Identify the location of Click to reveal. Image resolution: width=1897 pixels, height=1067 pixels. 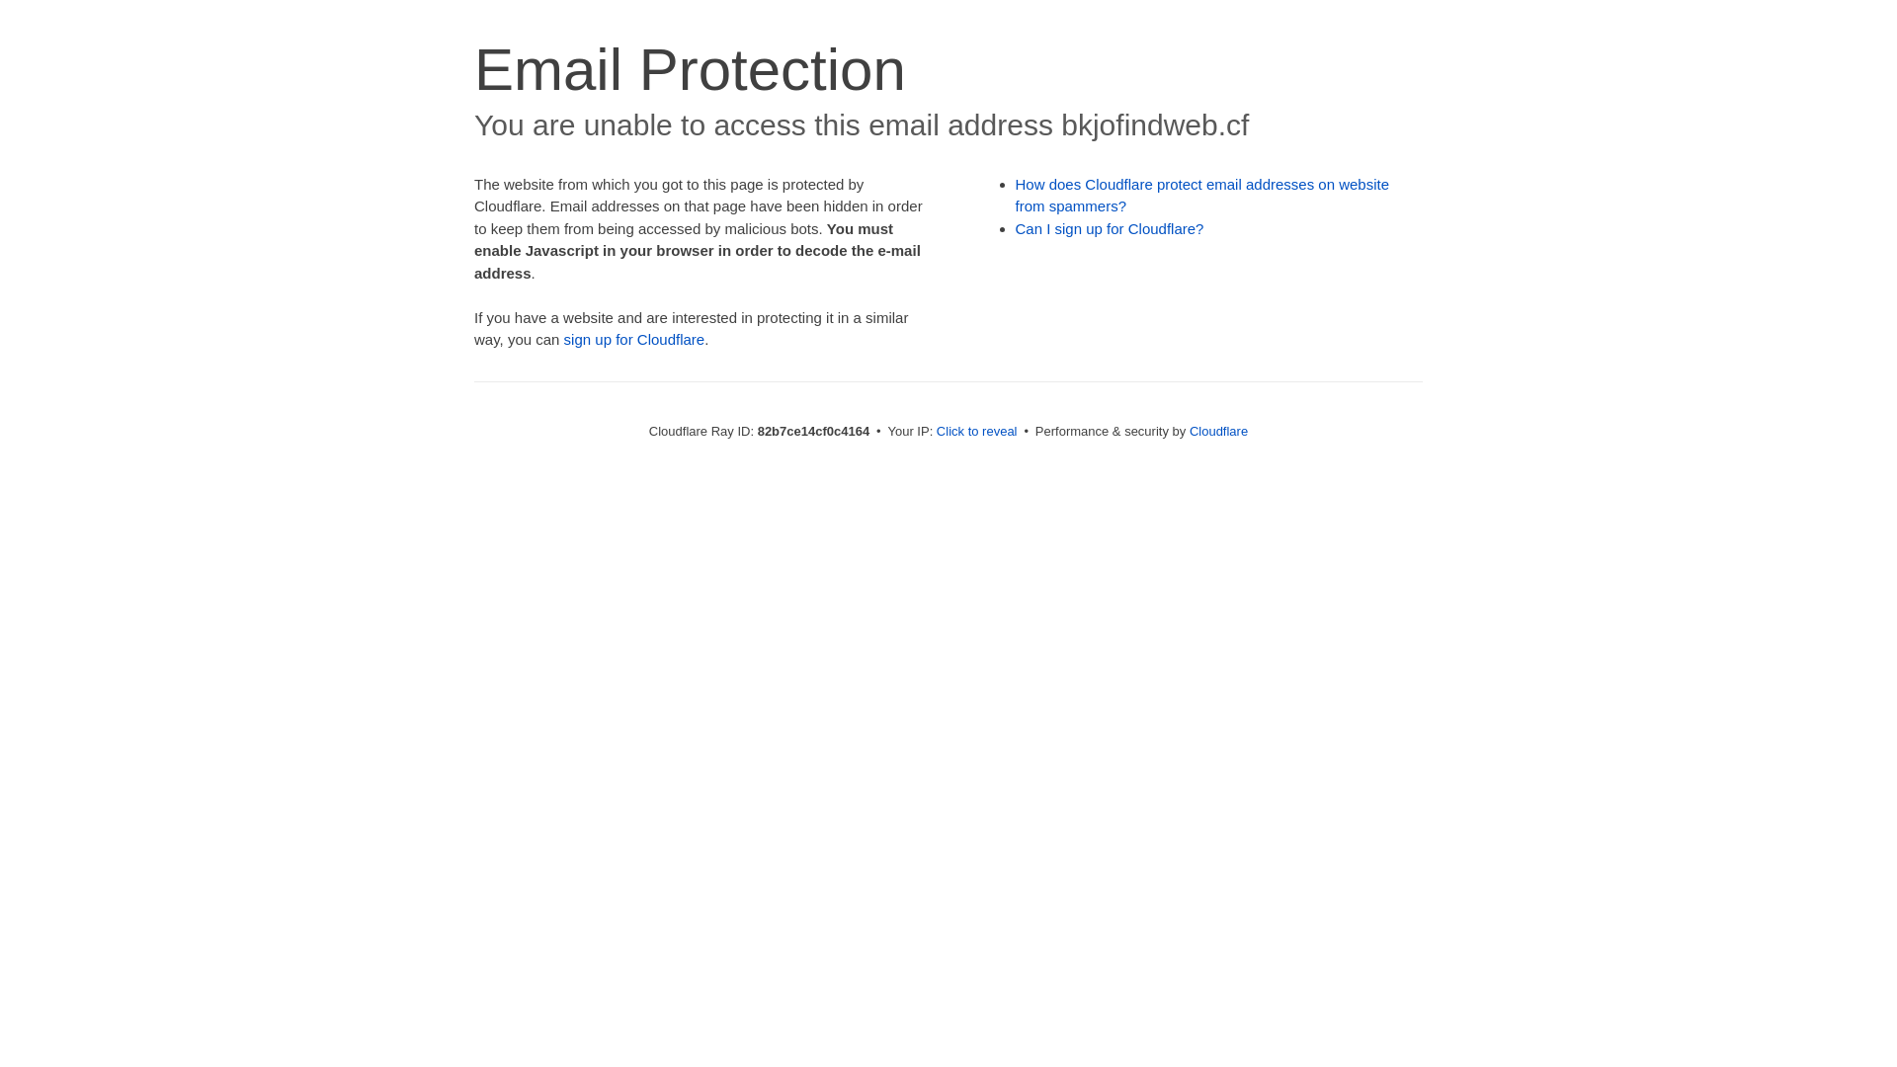
(977, 431).